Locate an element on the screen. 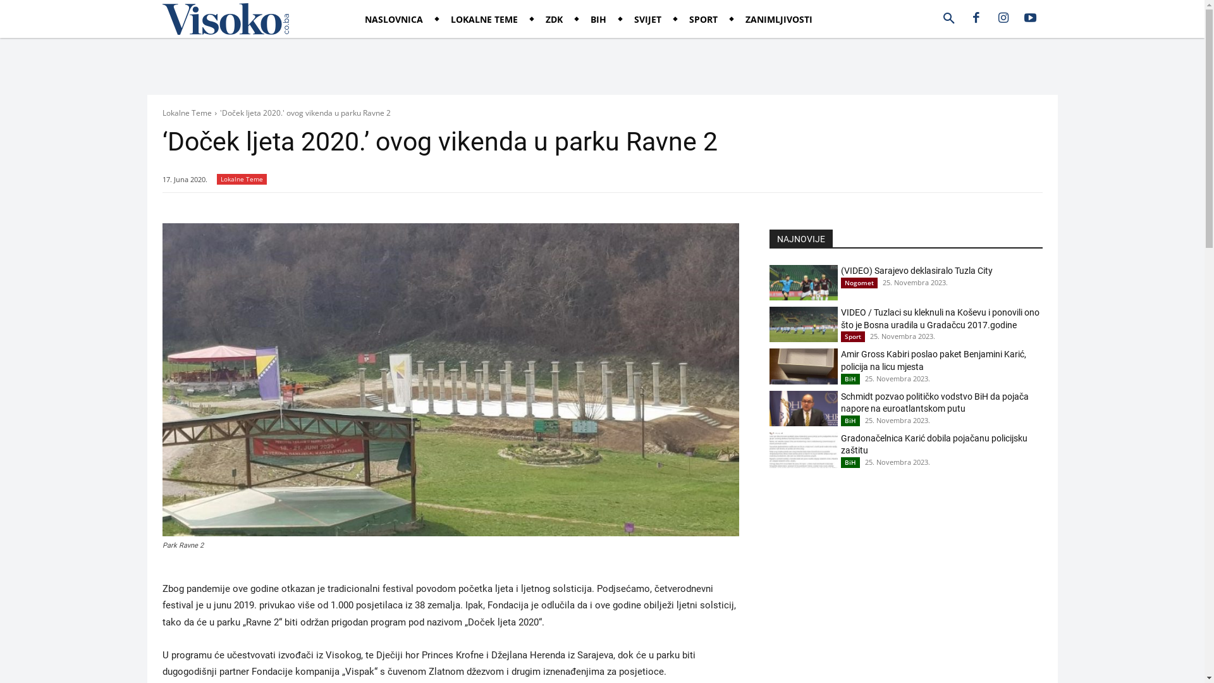 The image size is (1214, 683). NASLOVNICA is located at coordinates (394, 20).